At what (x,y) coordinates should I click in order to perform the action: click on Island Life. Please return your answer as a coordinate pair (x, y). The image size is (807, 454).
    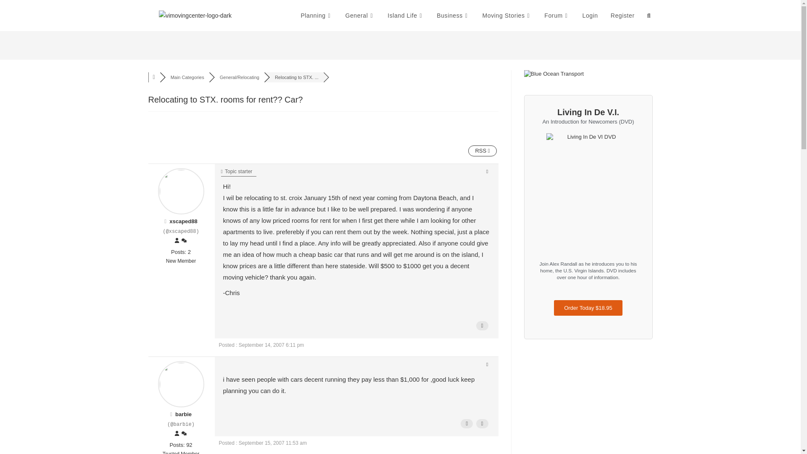
    Looking at the image, I should click on (405, 16).